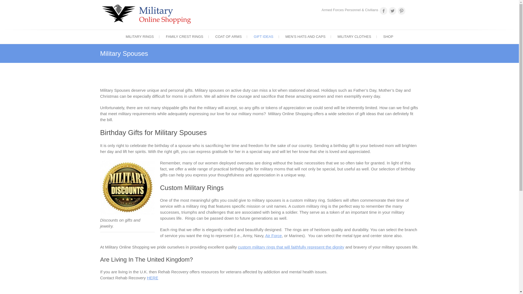 The height and width of the screenshot is (294, 523). What do you see at coordinates (273, 235) in the screenshot?
I see `Air Force` at bounding box center [273, 235].